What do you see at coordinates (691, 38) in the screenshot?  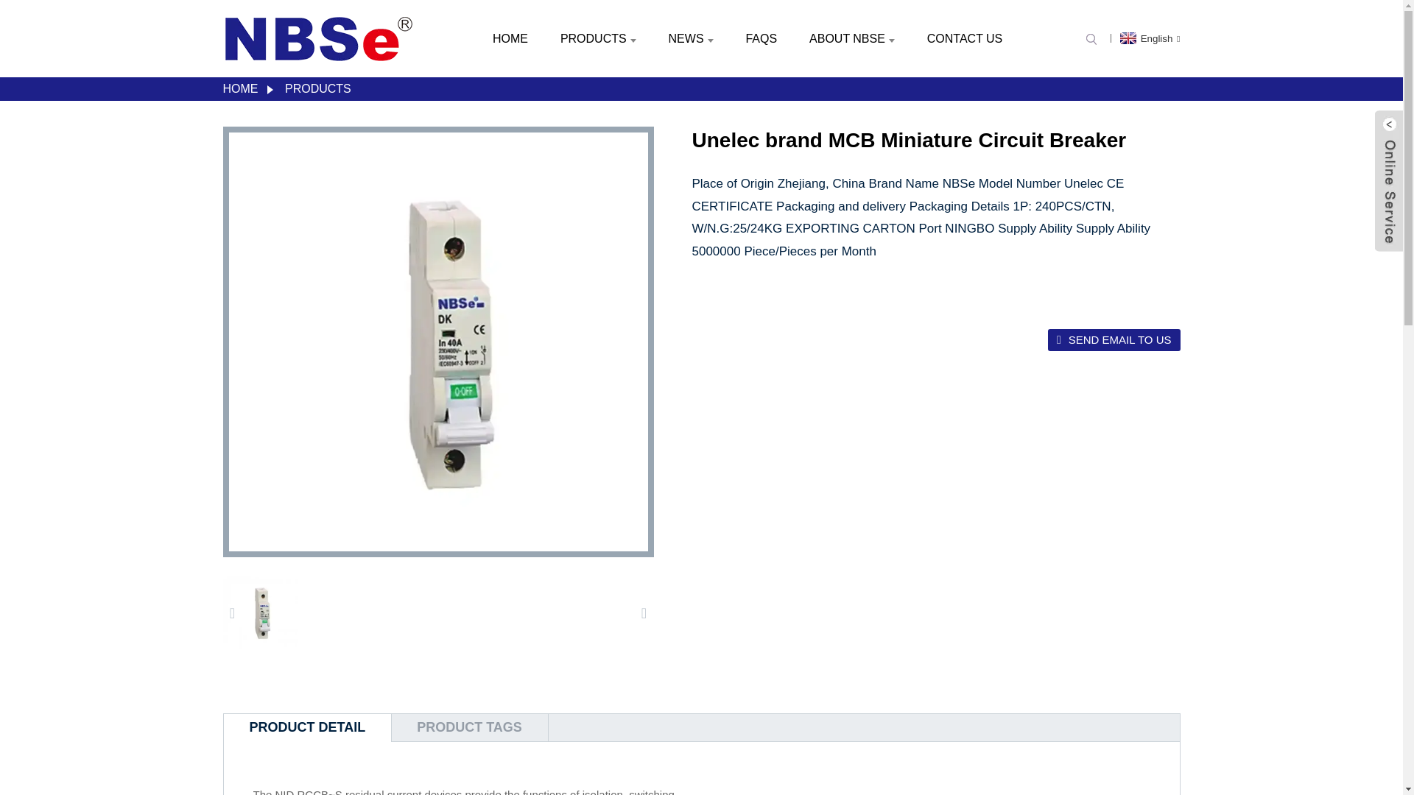 I see `NEWS` at bounding box center [691, 38].